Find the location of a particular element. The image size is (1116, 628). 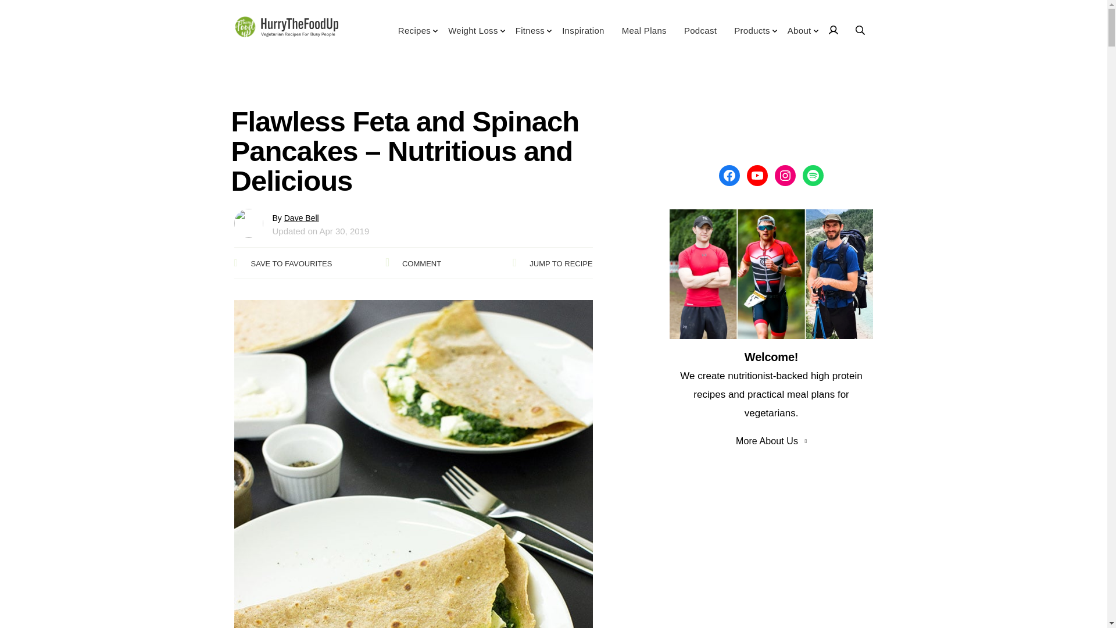

Fitness is located at coordinates (530, 35).